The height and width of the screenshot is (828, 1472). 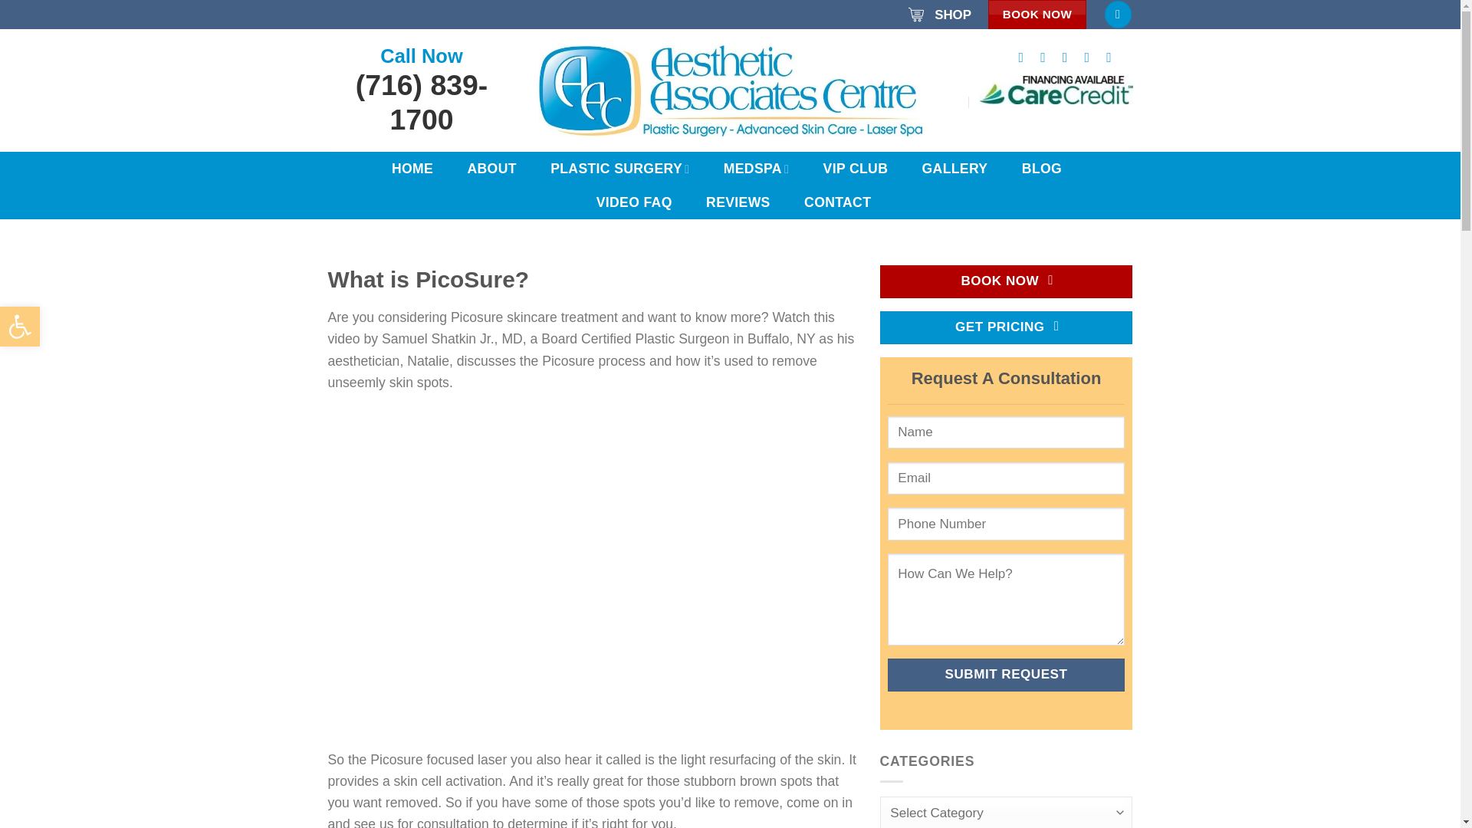 I want to click on PLASTIC SURGERY, so click(x=619, y=168).